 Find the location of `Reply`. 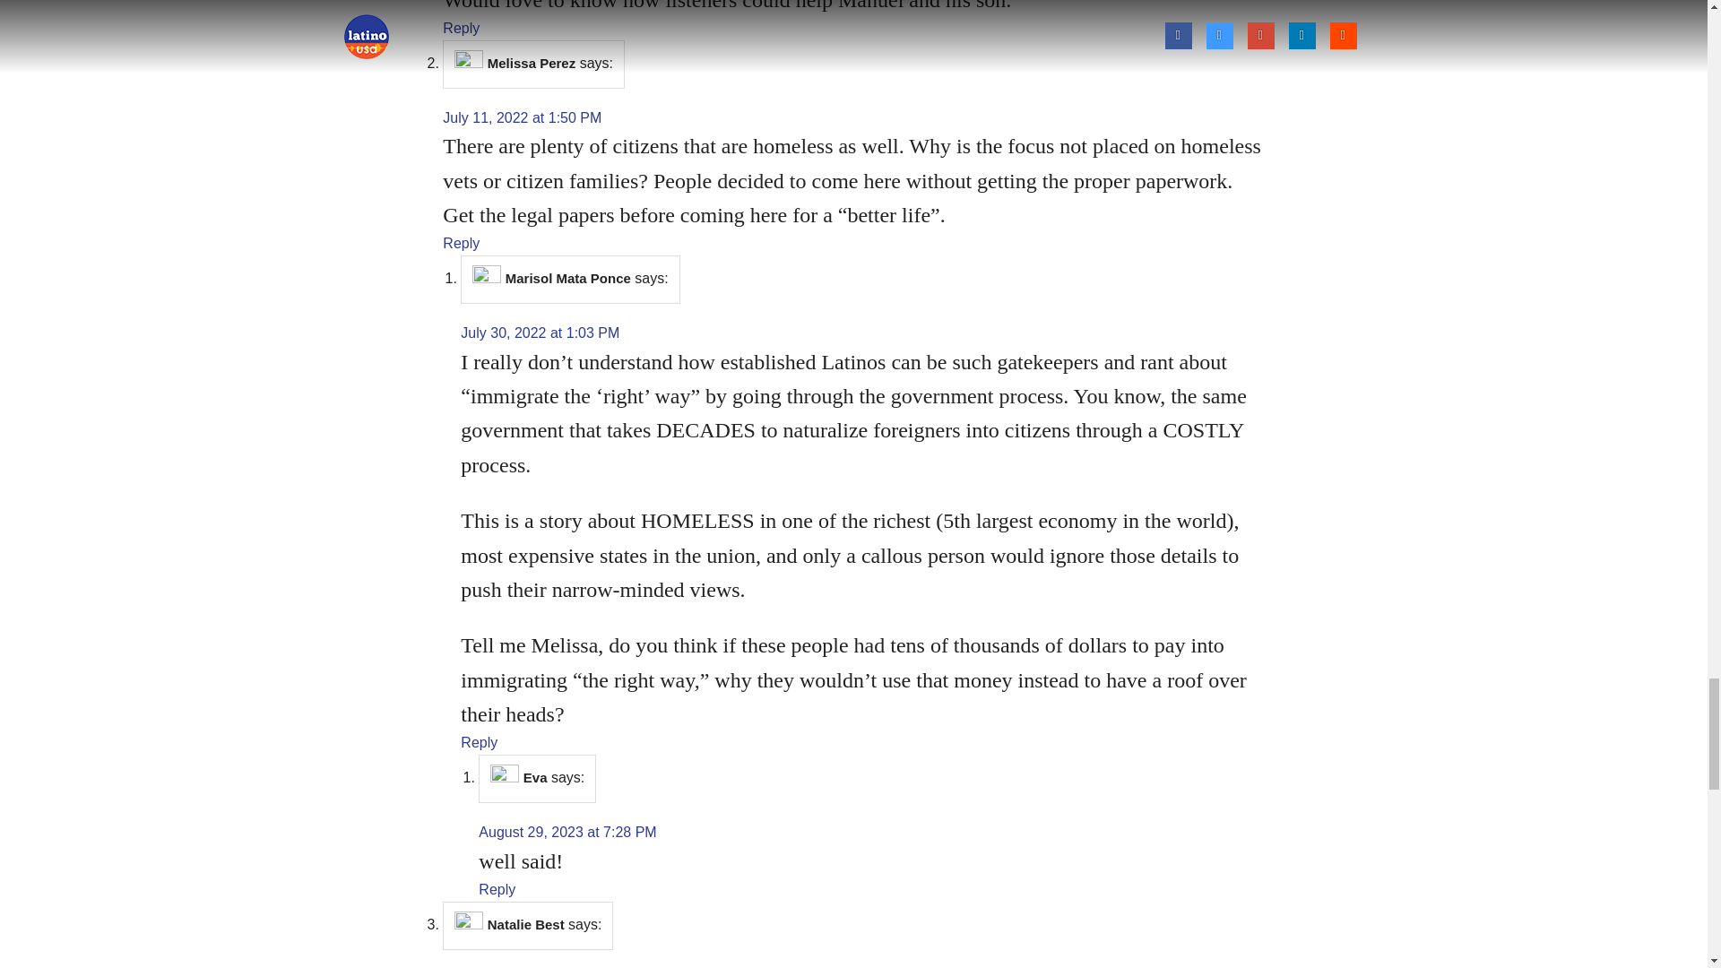

Reply is located at coordinates (479, 742).